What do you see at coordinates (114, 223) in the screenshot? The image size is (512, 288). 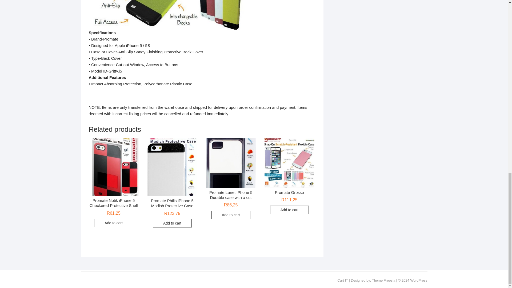 I see `Add to cart` at bounding box center [114, 223].